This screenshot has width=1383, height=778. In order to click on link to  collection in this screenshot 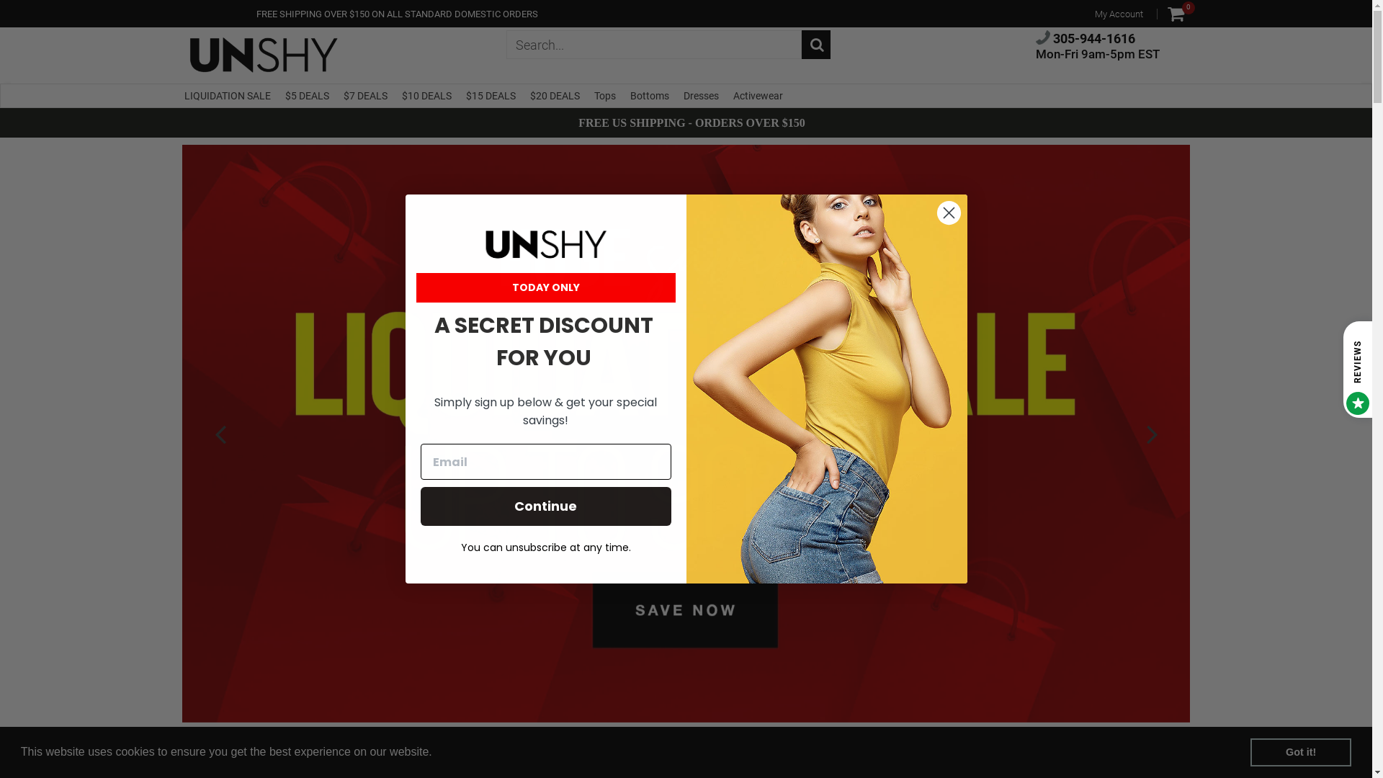, I will do `click(686, 434)`.